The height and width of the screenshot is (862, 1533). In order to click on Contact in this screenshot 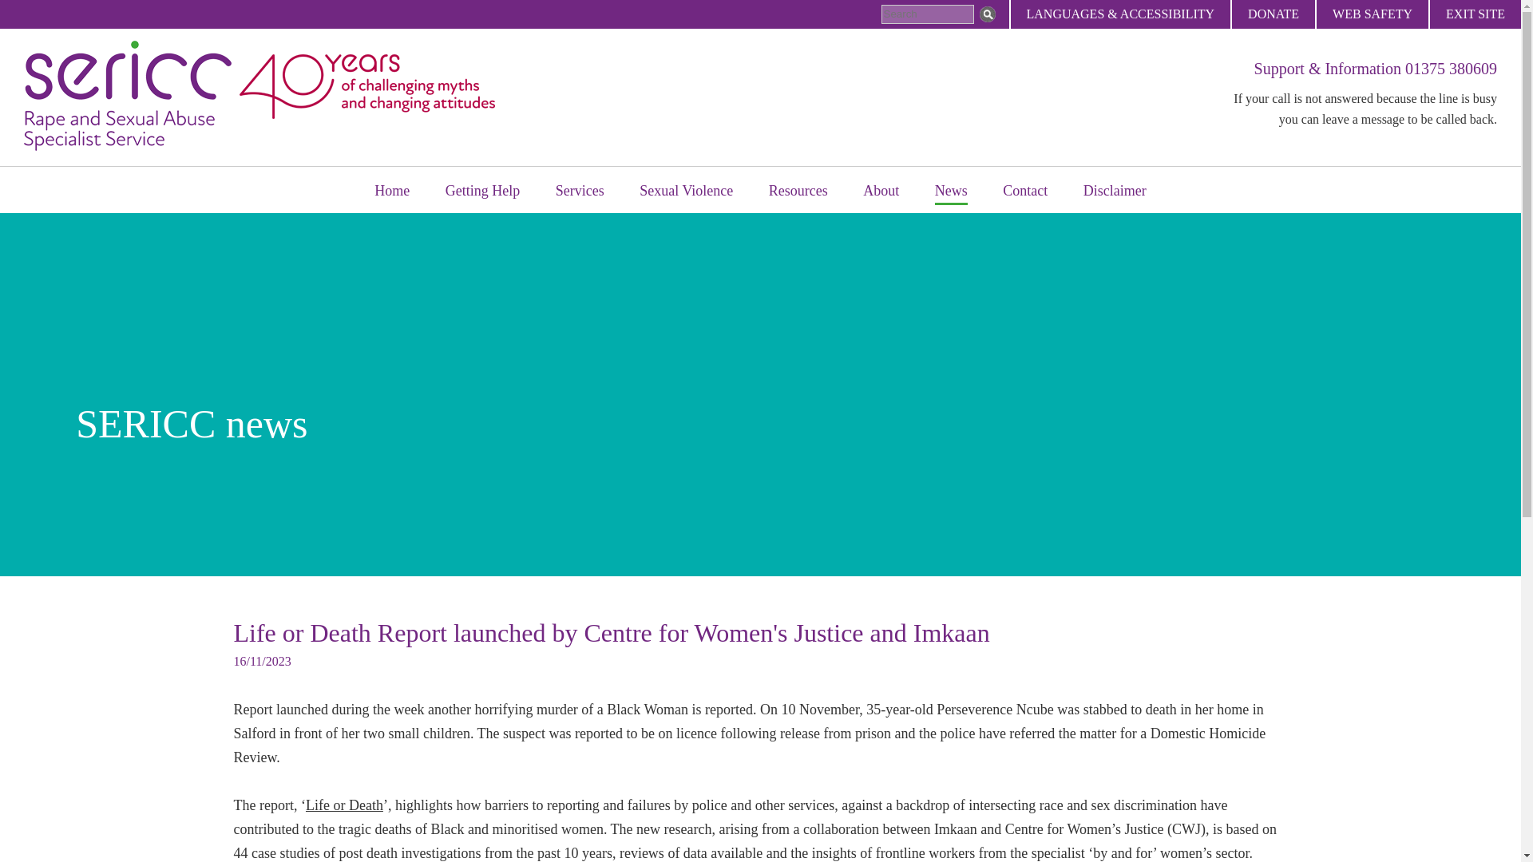, I will do `click(1024, 192)`.